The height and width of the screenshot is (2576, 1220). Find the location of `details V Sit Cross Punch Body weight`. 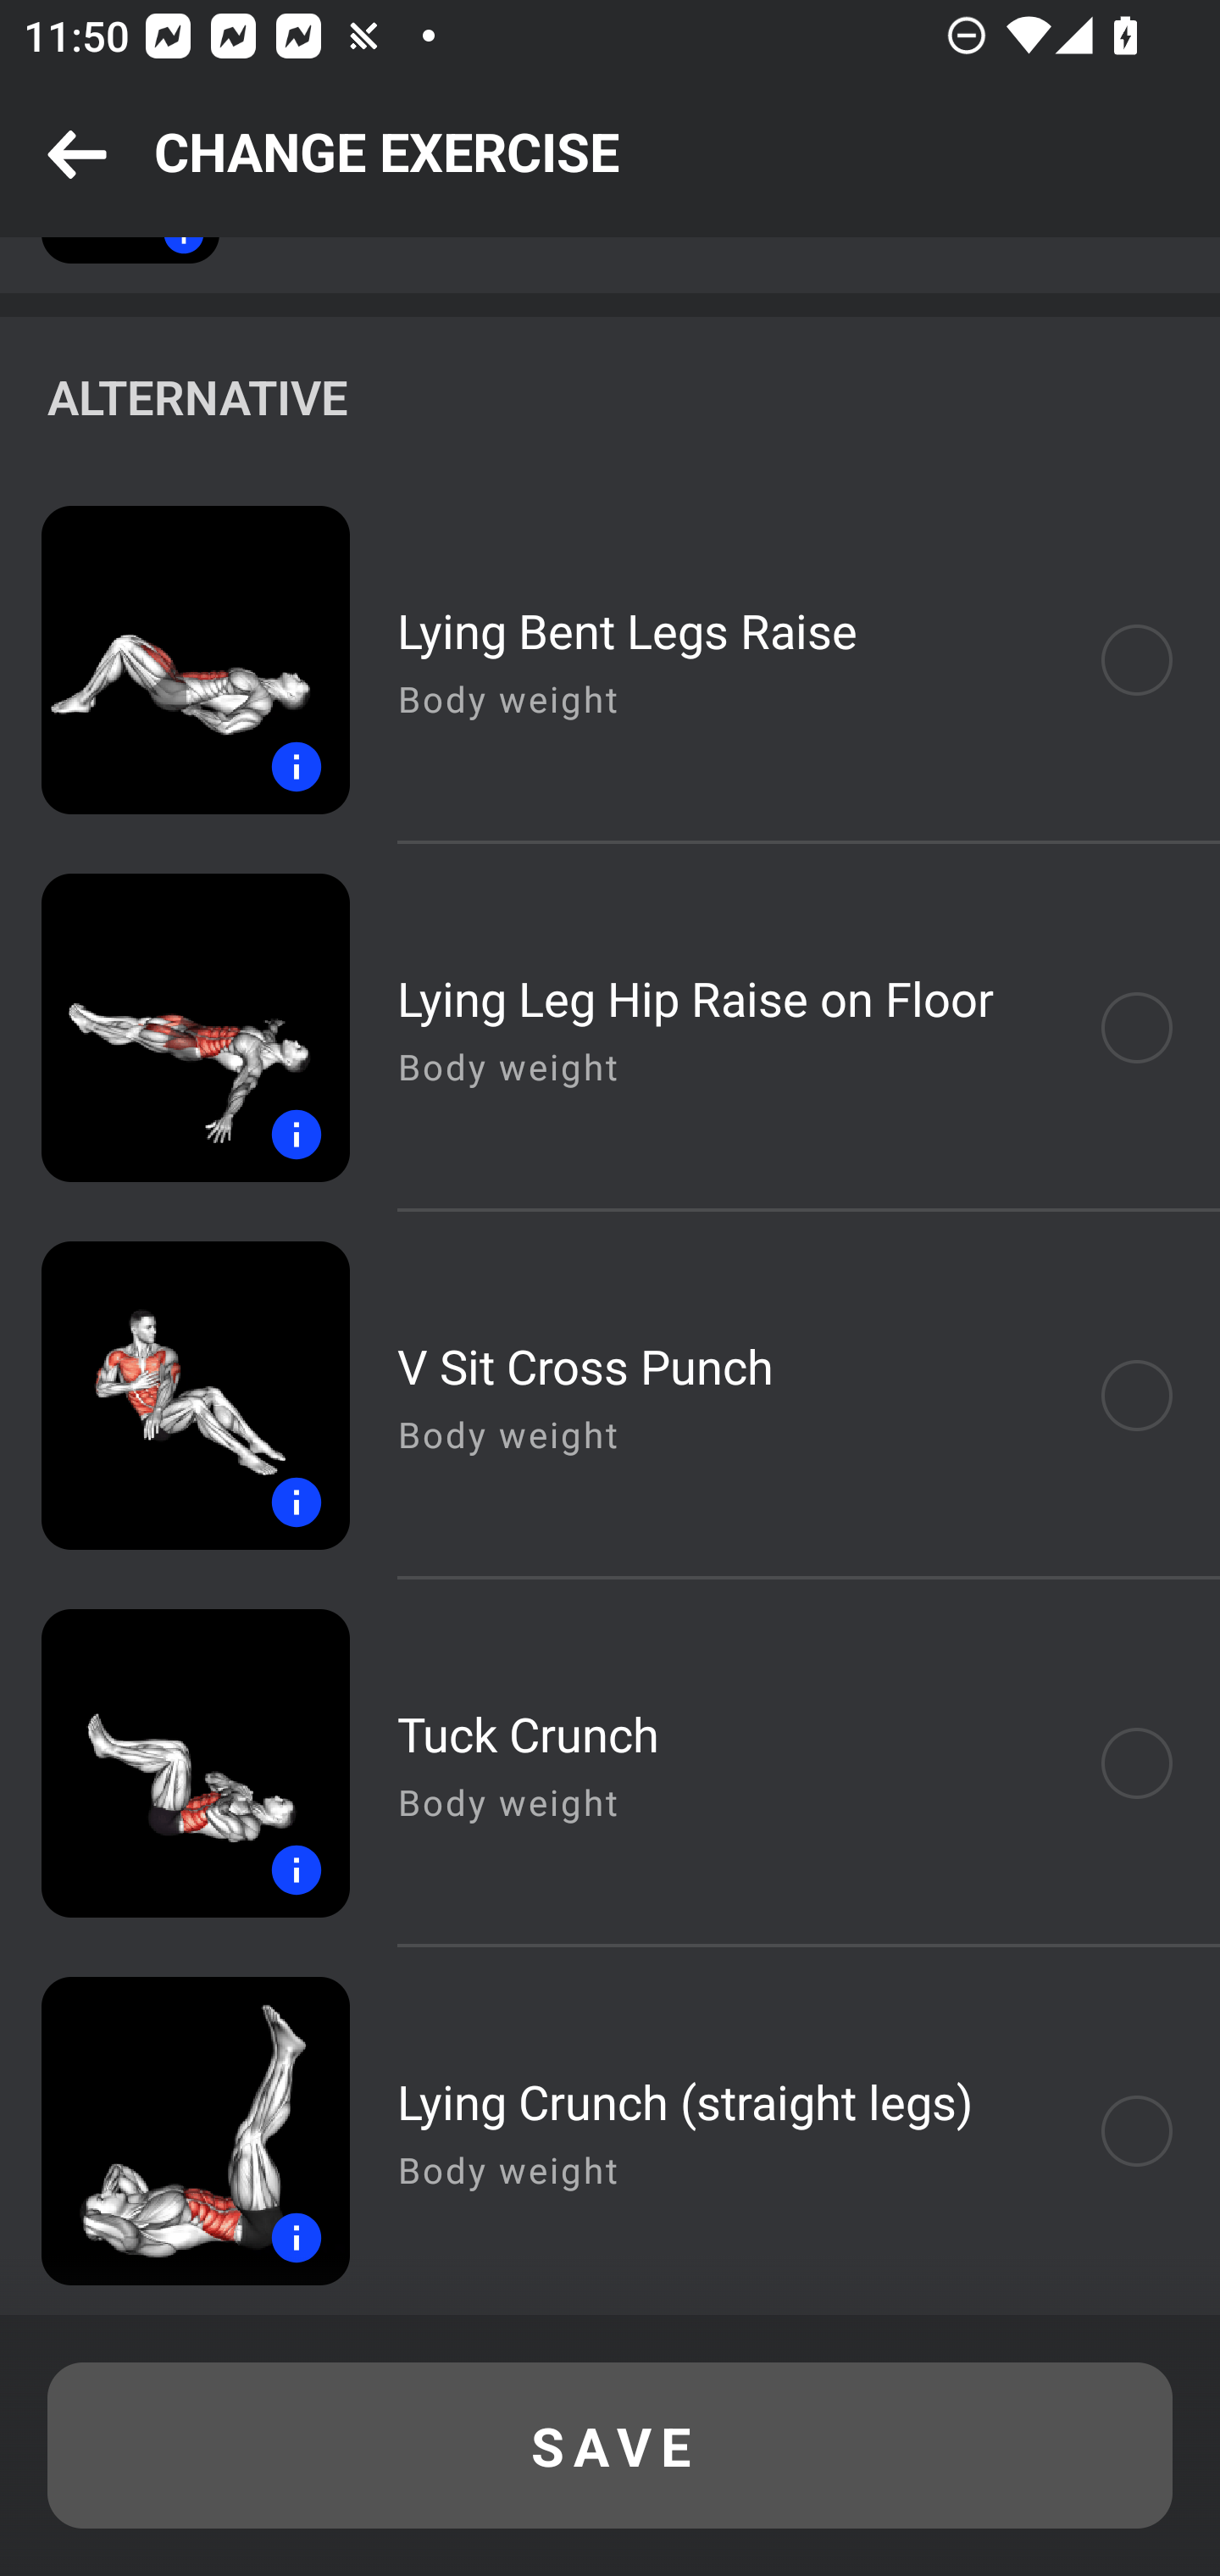

details V Sit Cross Punch Body weight is located at coordinates (610, 1395).